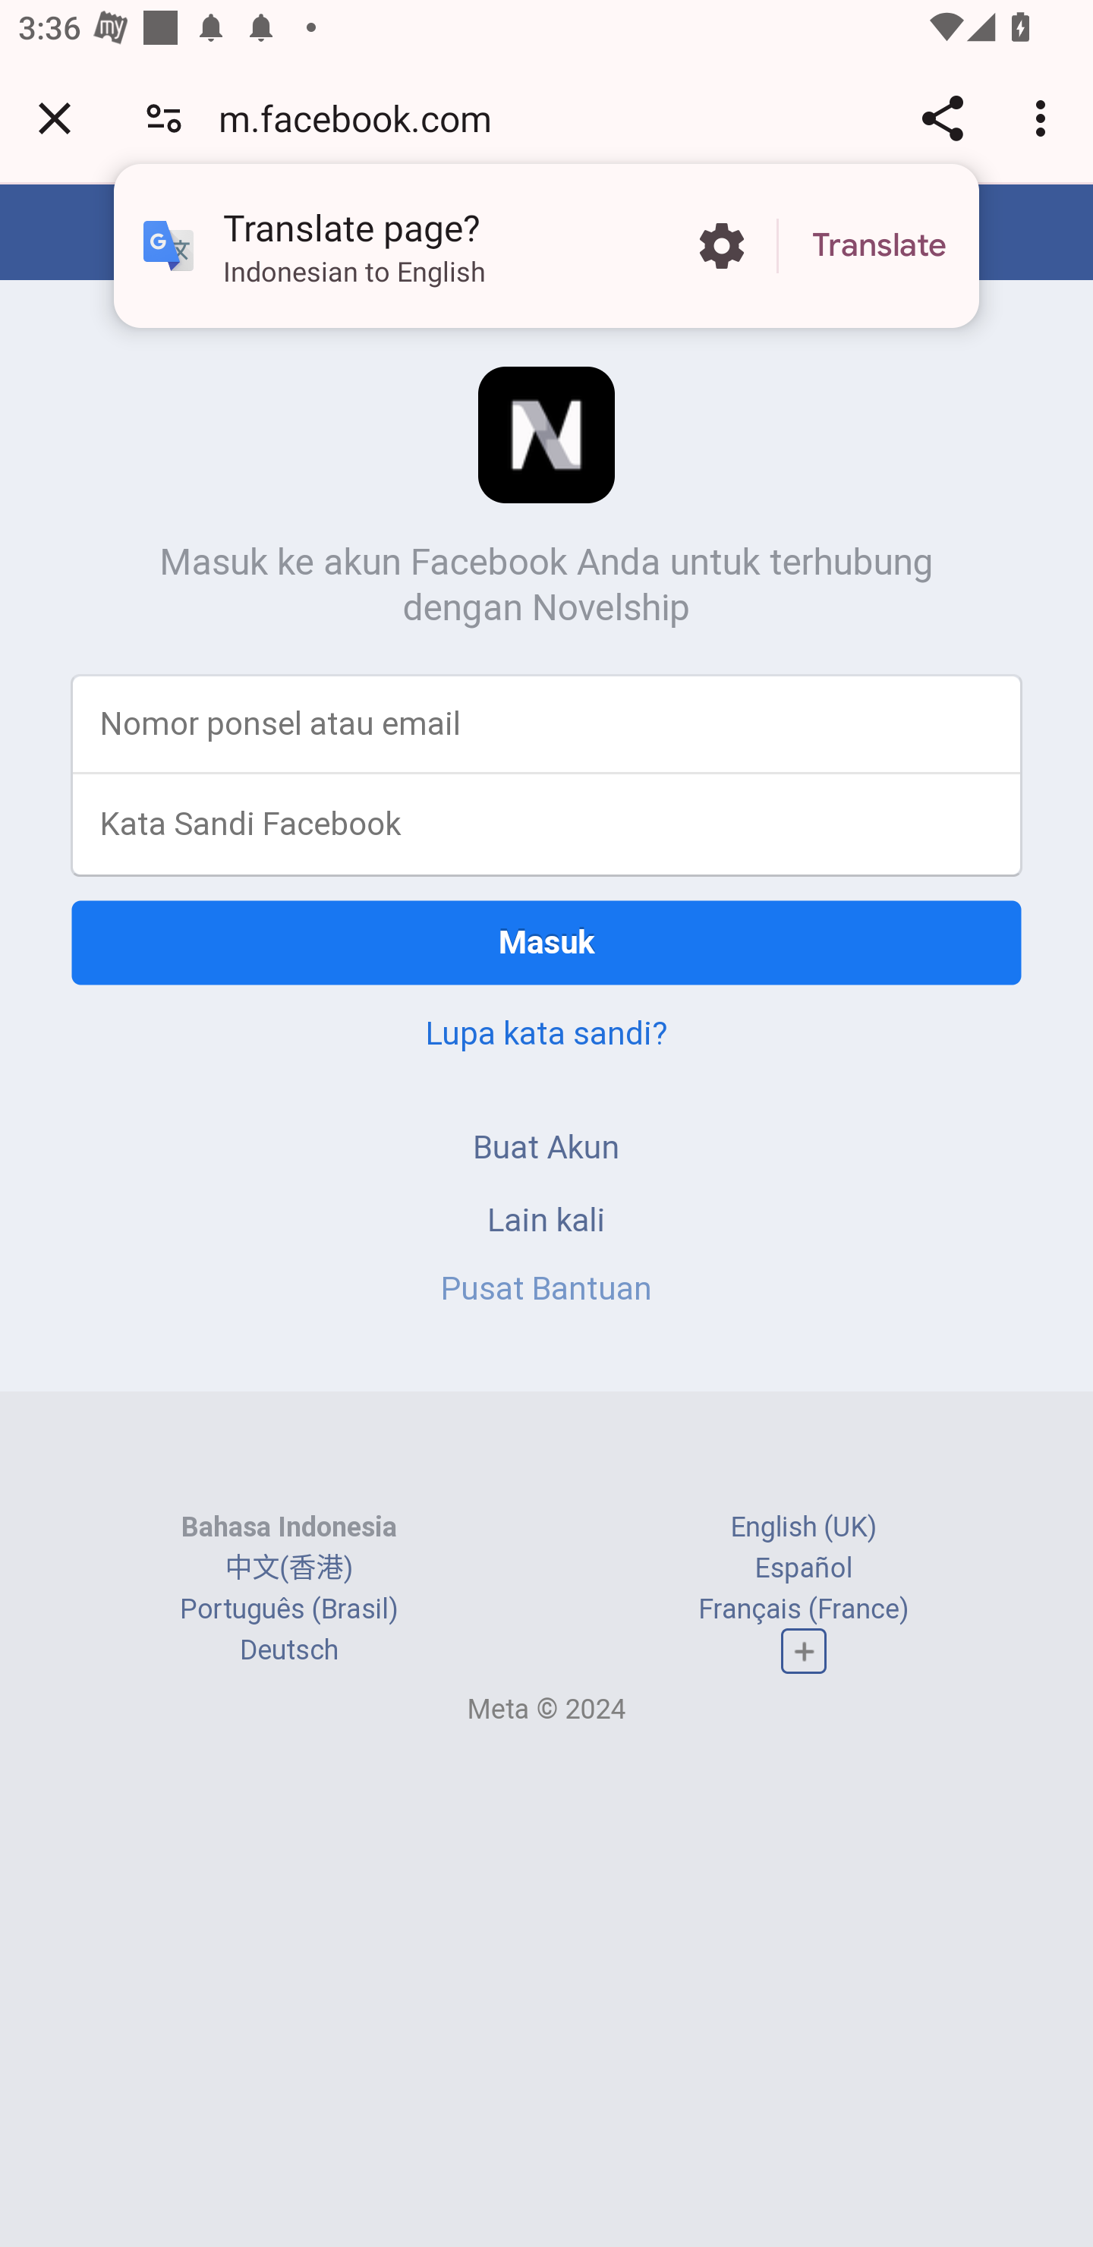  Describe the element at coordinates (803, 1609) in the screenshot. I see `Français (France)` at that location.